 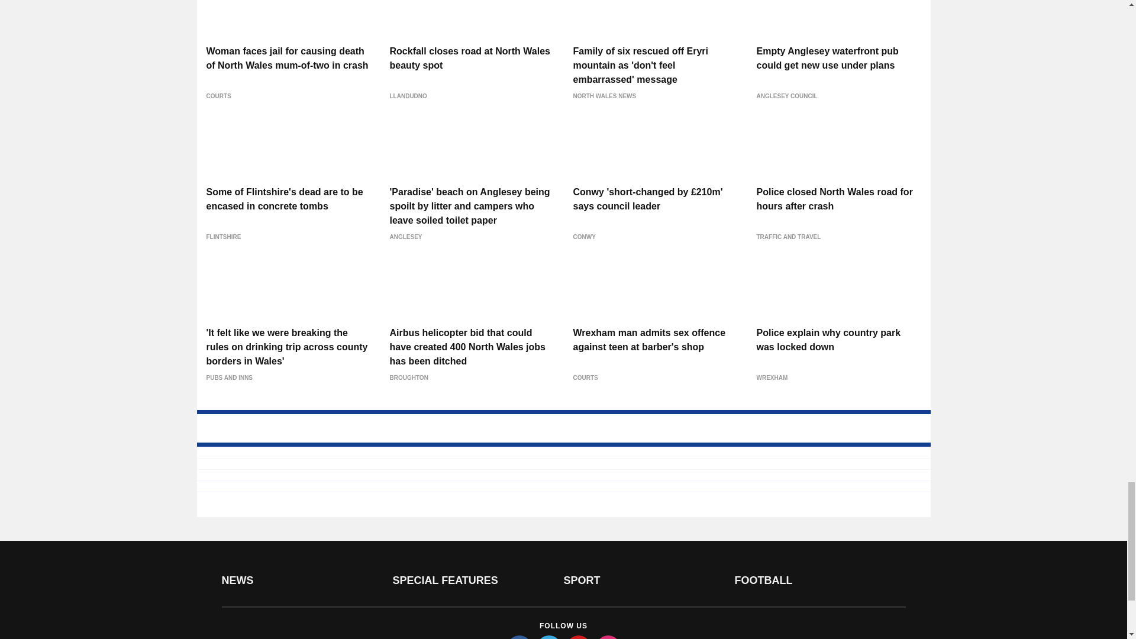 I want to click on twitter, so click(x=549, y=637).